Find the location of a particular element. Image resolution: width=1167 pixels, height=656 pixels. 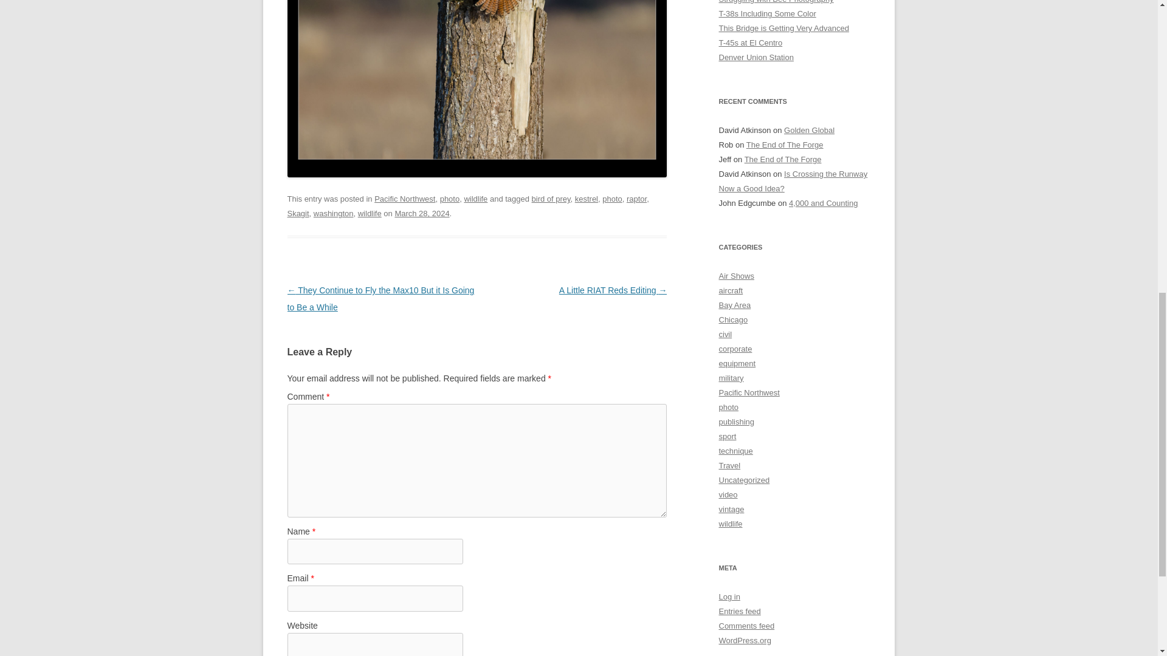

Skagit is located at coordinates (298, 213).